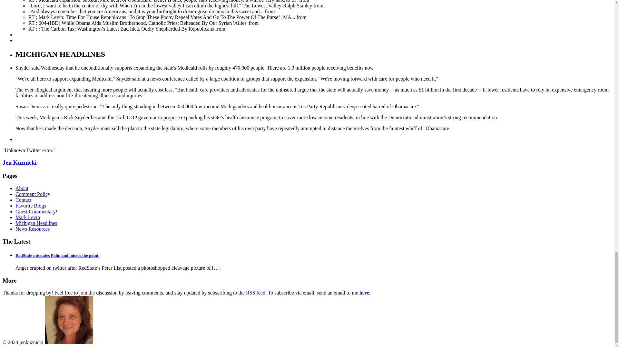  What do you see at coordinates (36, 211) in the screenshot?
I see `Guest Commentary!` at bounding box center [36, 211].